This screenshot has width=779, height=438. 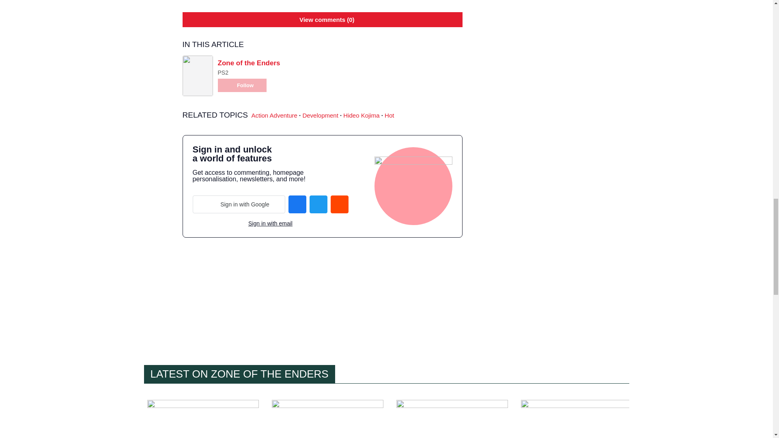 What do you see at coordinates (320, 115) in the screenshot?
I see `Development` at bounding box center [320, 115].